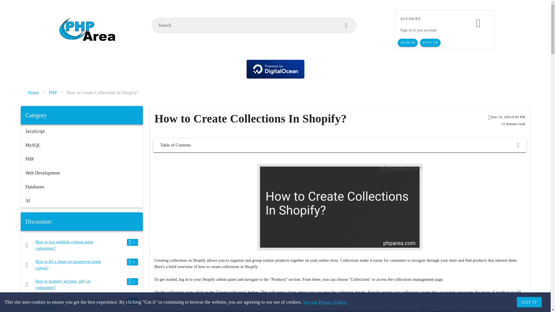 This screenshot has width=555, height=312. Describe the element at coordinates (82, 173) in the screenshot. I see `Web Development` at that location.